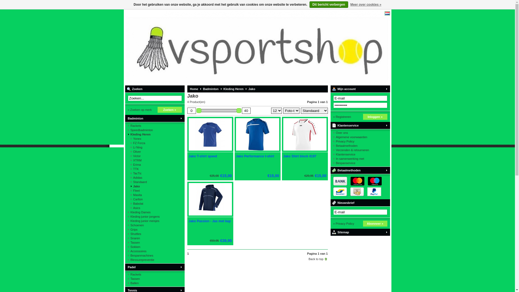 The width and height of the screenshot is (519, 292). I want to click on Babolat, so click(155, 204).